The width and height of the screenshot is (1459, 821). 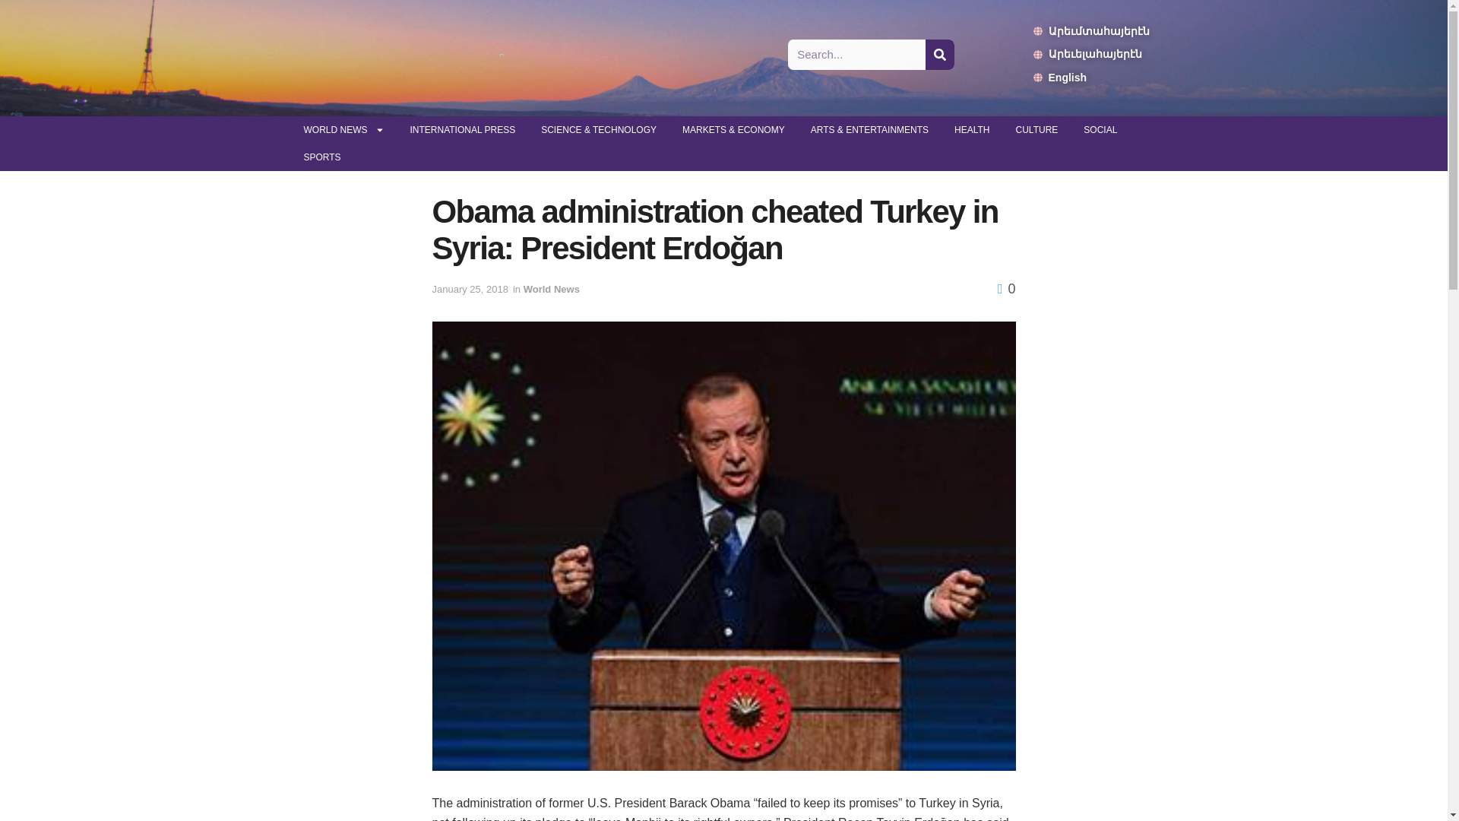 What do you see at coordinates (1091, 78) in the screenshot?
I see `English` at bounding box center [1091, 78].